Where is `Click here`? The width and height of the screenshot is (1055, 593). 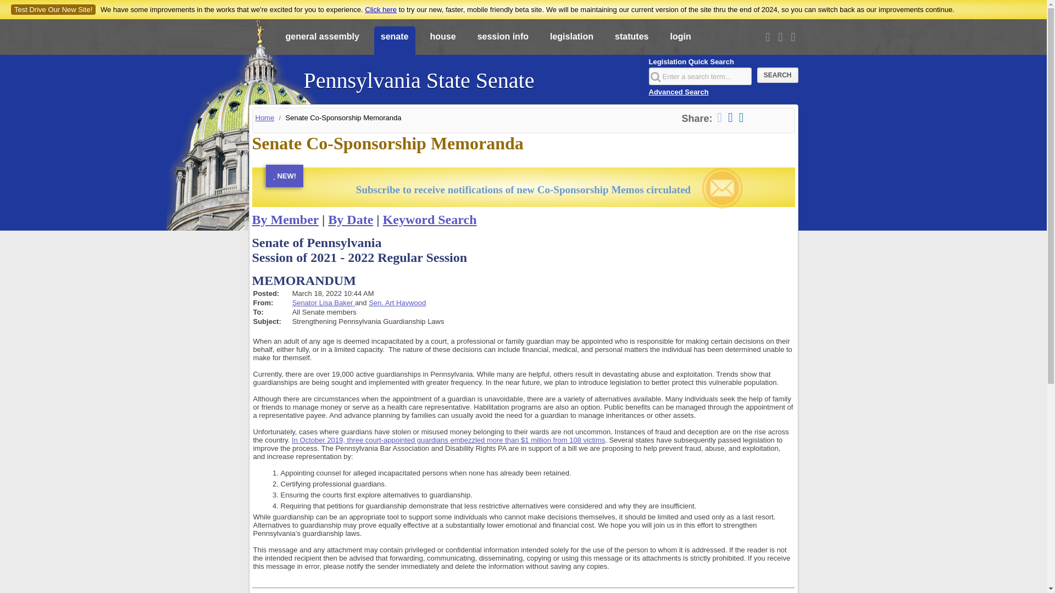
Click here is located at coordinates (380, 9).